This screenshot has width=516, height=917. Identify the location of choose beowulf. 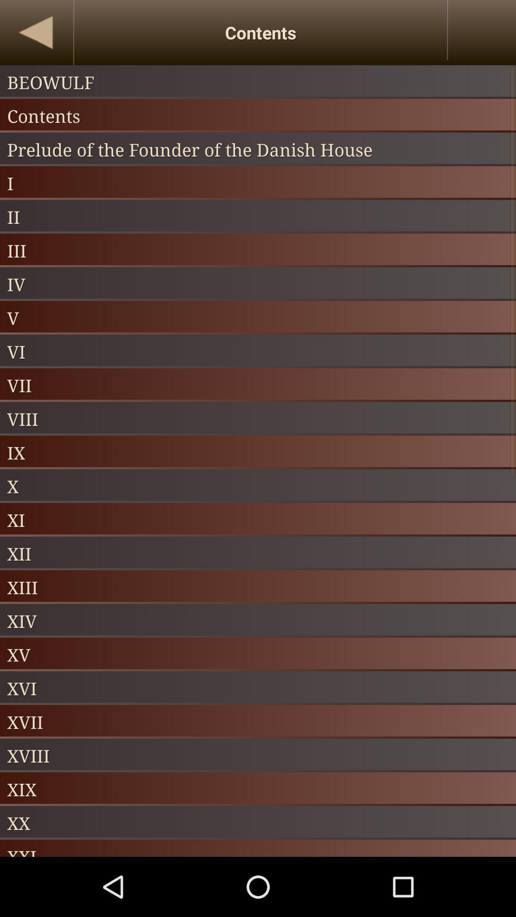
(258, 82).